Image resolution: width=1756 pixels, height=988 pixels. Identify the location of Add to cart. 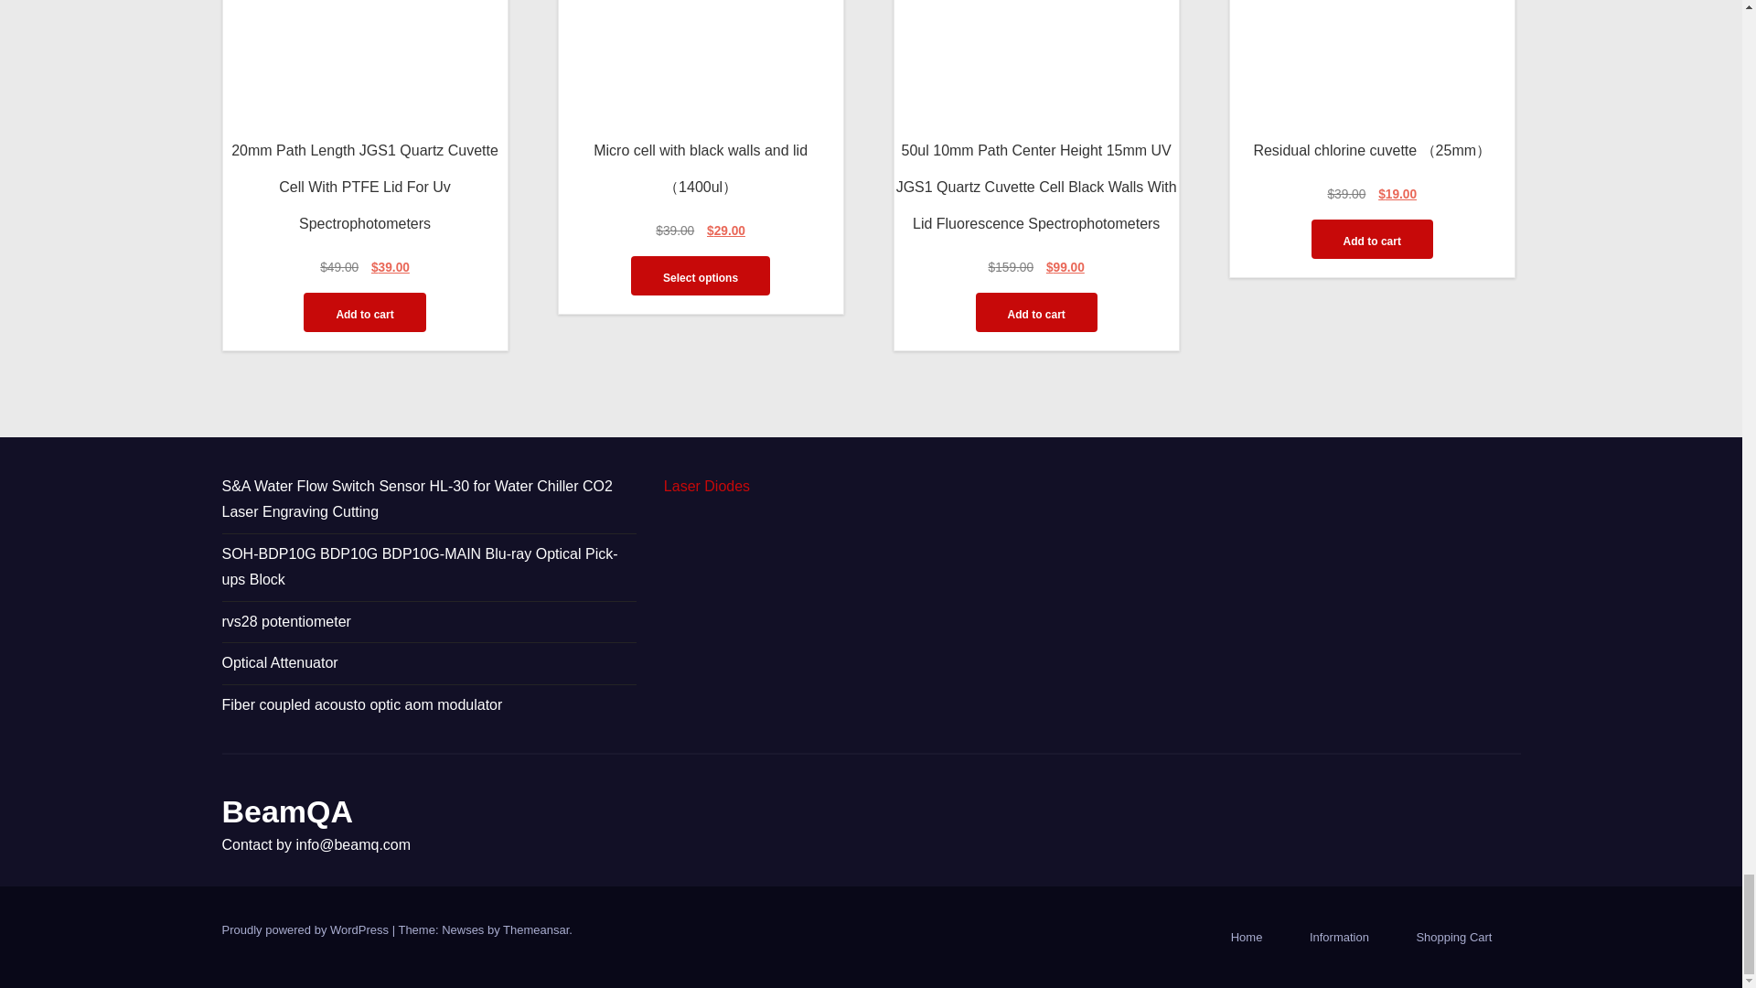
(364, 311).